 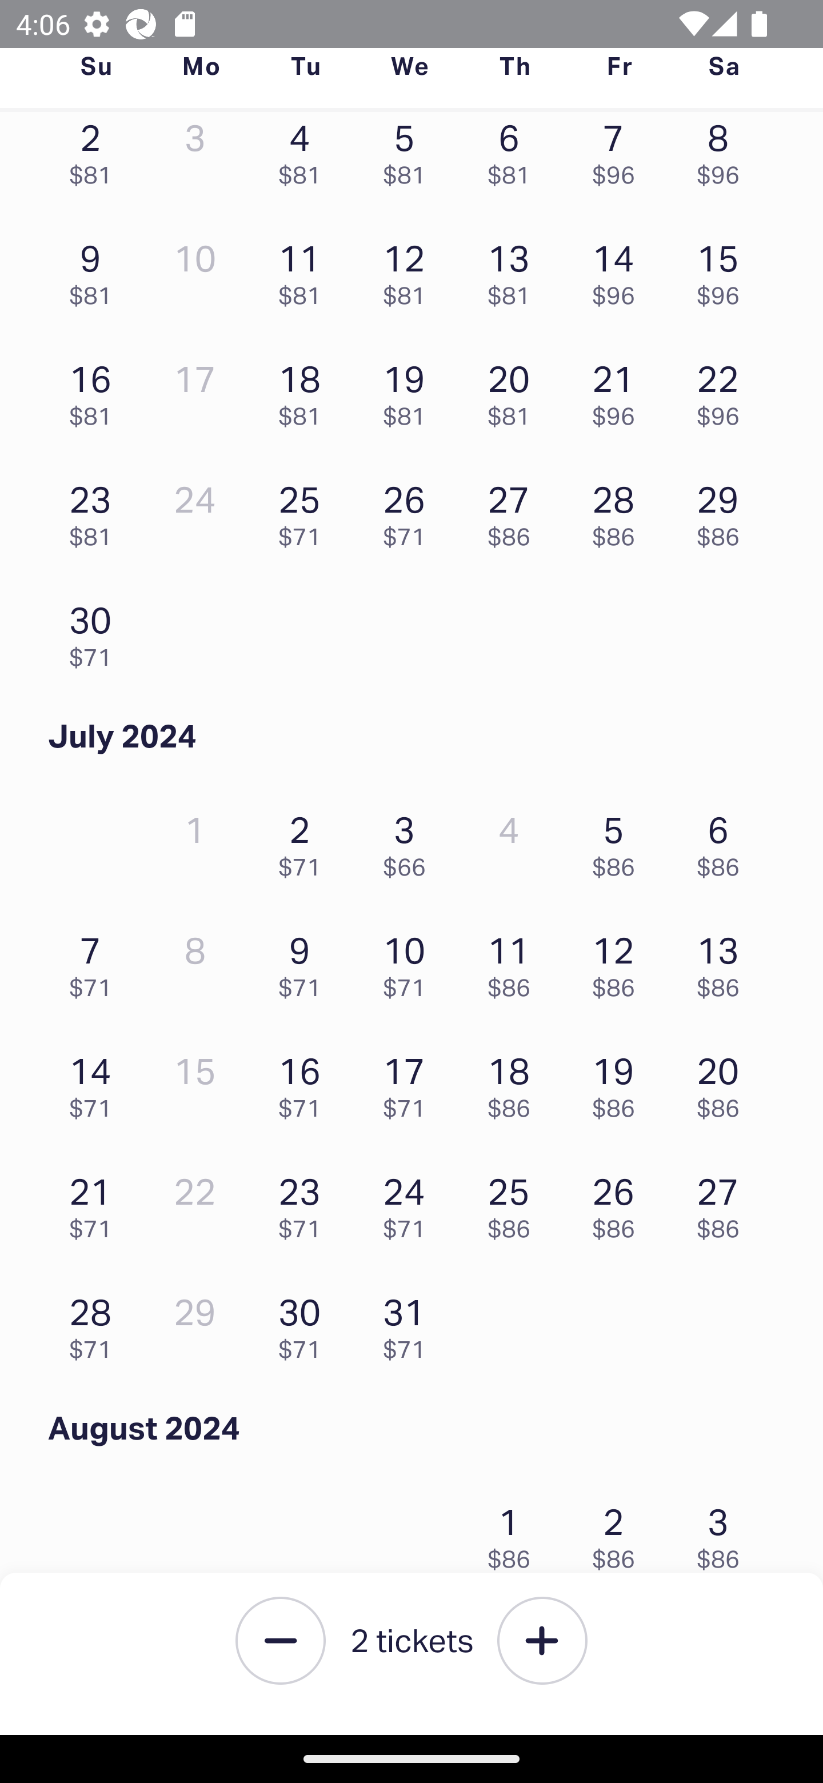 I want to click on 15 $96, so click(x=724, y=270).